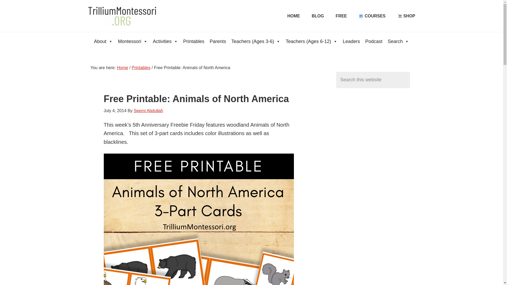 The image size is (507, 285). I want to click on FREE, so click(341, 16).